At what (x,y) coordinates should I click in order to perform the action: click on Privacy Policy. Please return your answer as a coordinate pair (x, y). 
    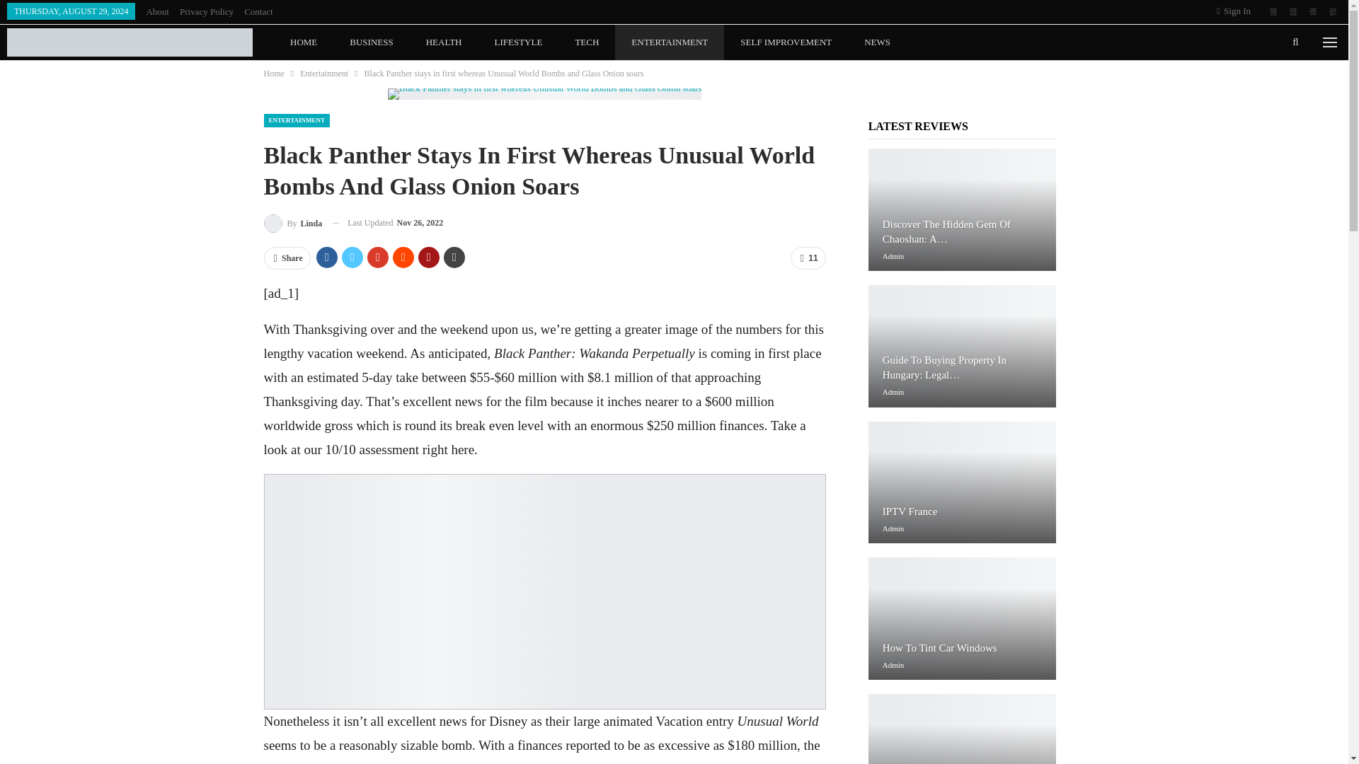
    Looking at the image, I should click on (207, 11).